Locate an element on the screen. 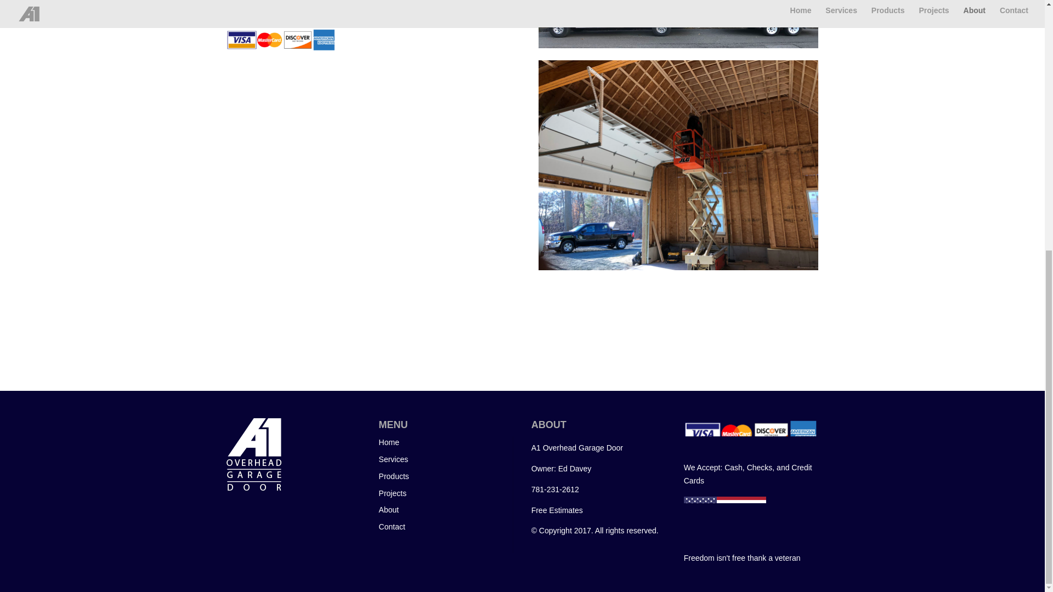  Services is located at coordinates (394, 459).